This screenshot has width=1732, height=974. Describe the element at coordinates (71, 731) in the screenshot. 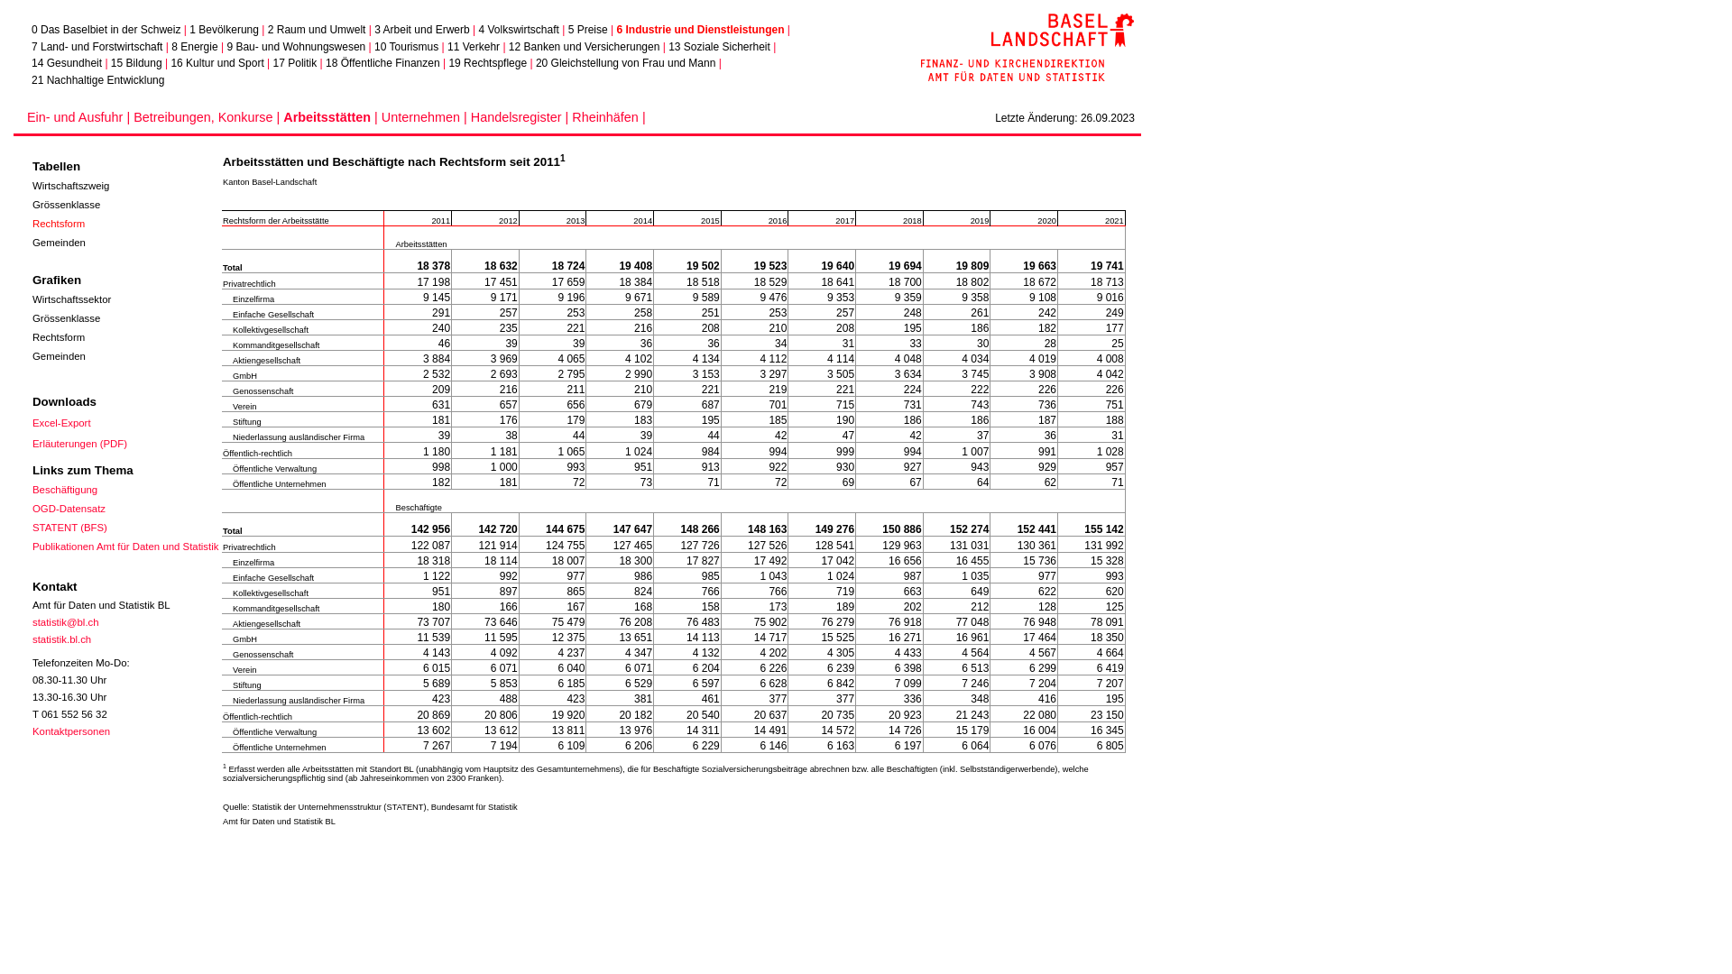

I see `Kontaktpersonen` at that location.